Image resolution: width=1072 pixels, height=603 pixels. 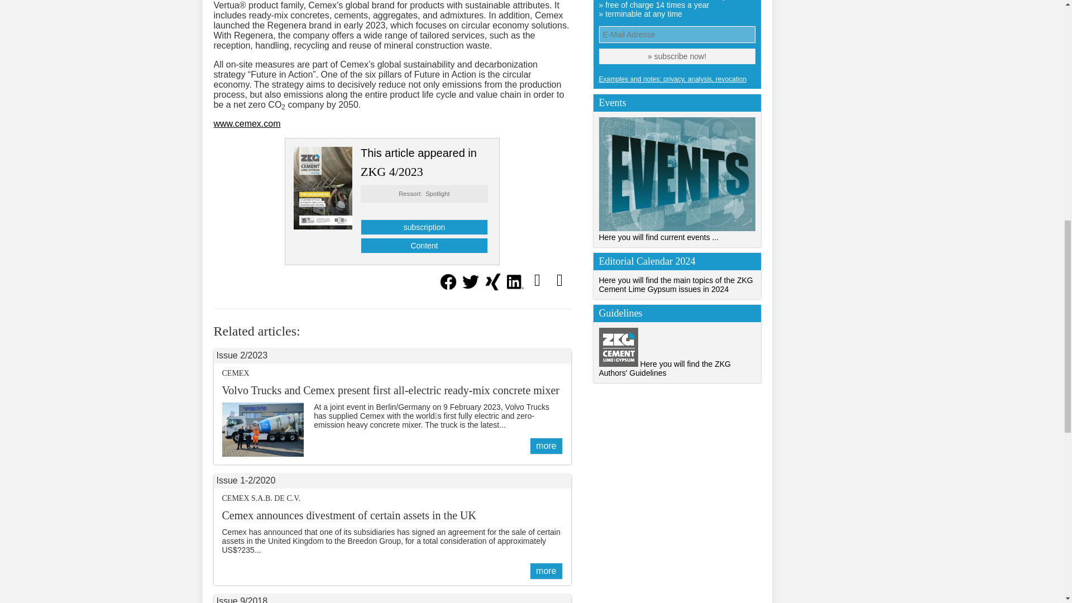 What do you see at coordinates (447, 287) in the screenshot?
I see `Auf facebook teilen` at bounding box center [447, 287].